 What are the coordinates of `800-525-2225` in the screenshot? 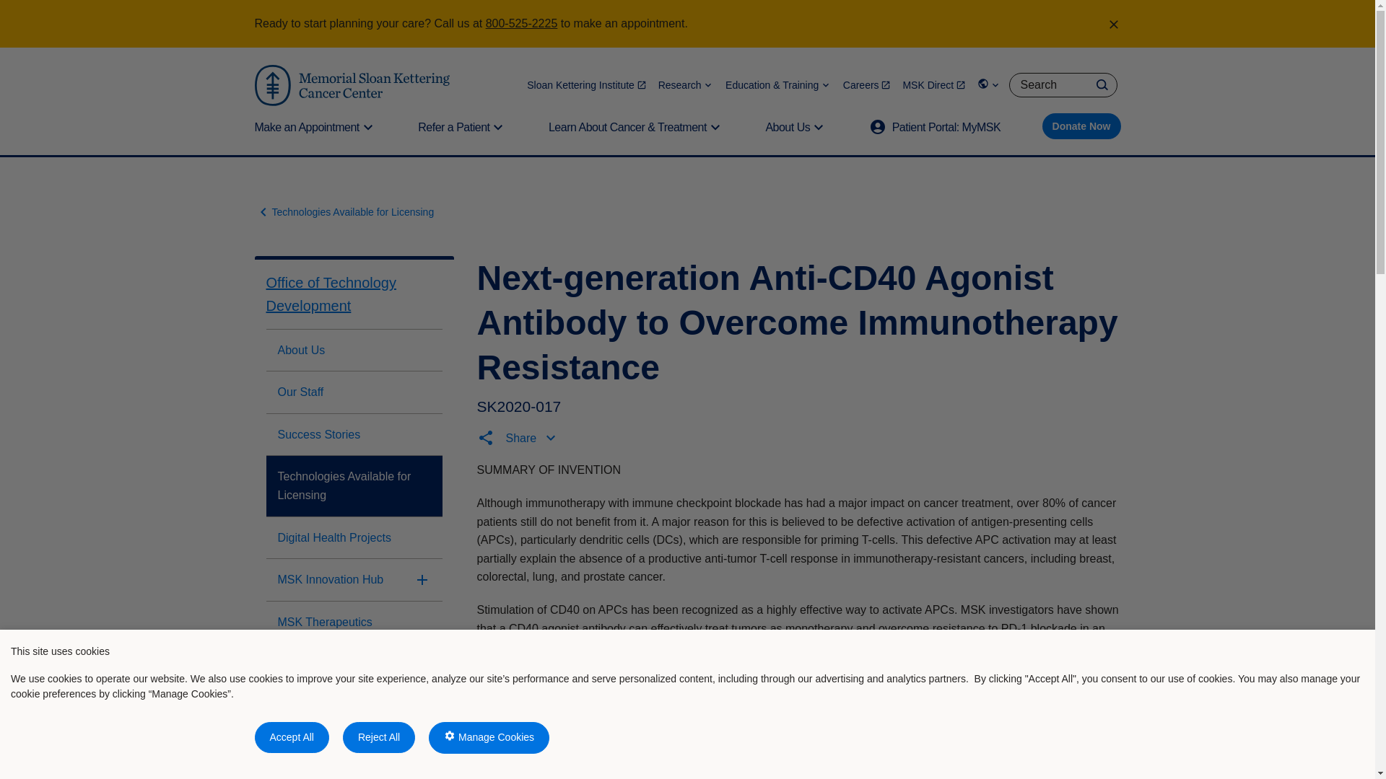 It's located at (522, 23).